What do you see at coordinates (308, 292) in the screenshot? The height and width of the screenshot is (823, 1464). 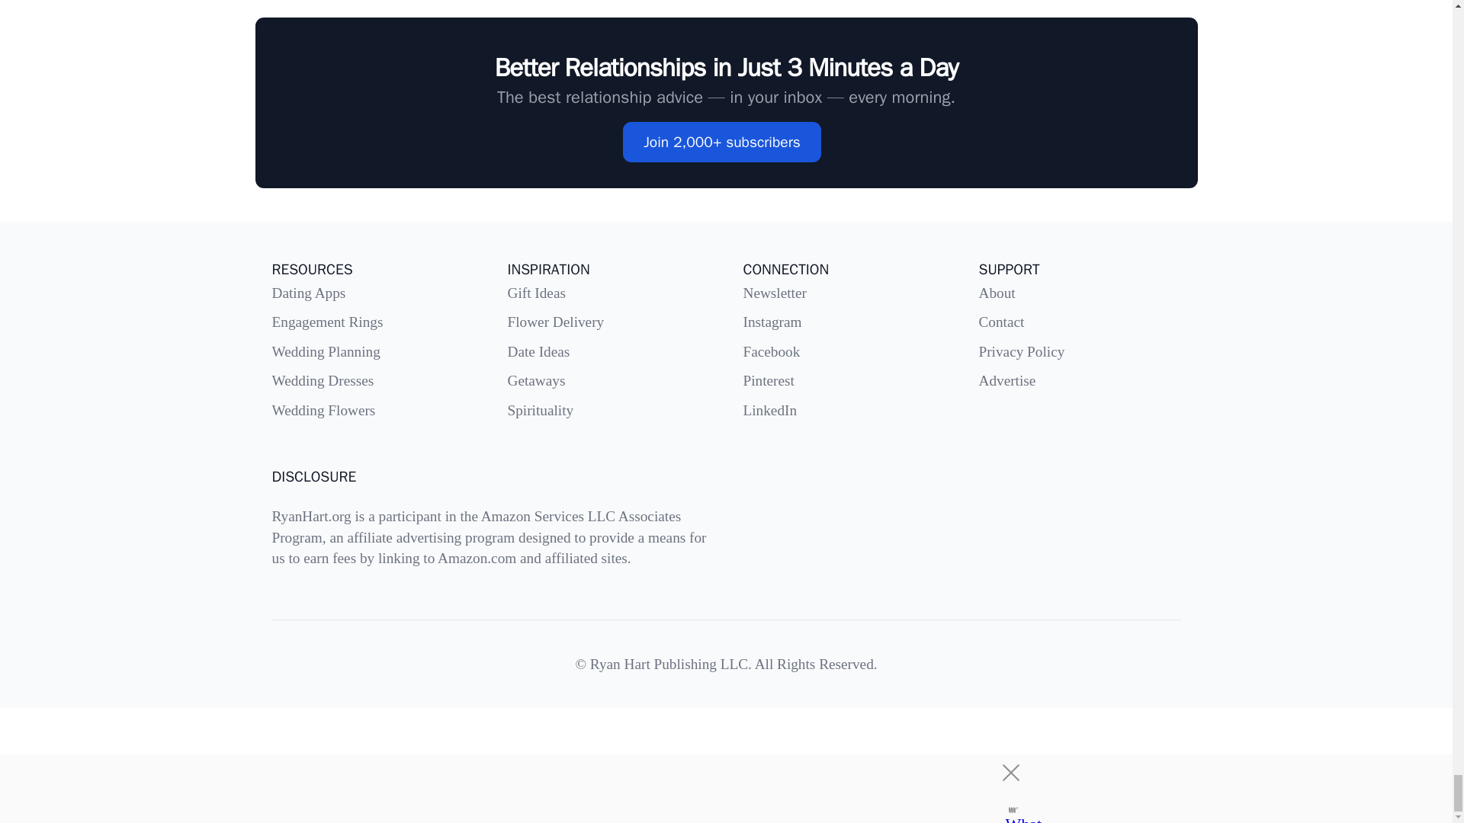 I see `Dating Apps` at bounding box center [308, 292].